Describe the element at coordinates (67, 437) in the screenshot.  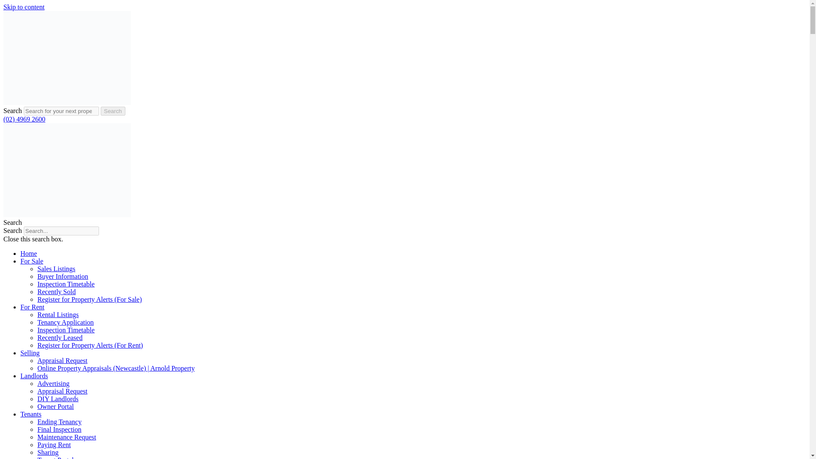
I see `Maintenance Request` at that location.